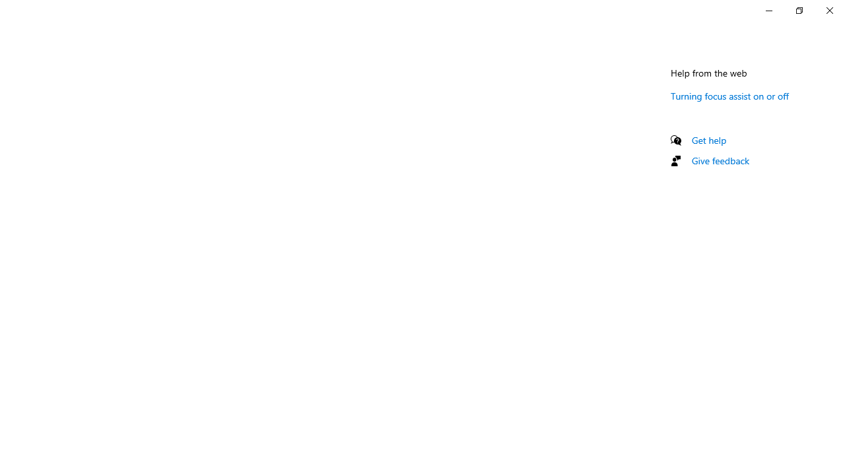 Image resolution: width=845 pixels, height=475 pixels. I want to click on Close Settings, so click(829, 11).